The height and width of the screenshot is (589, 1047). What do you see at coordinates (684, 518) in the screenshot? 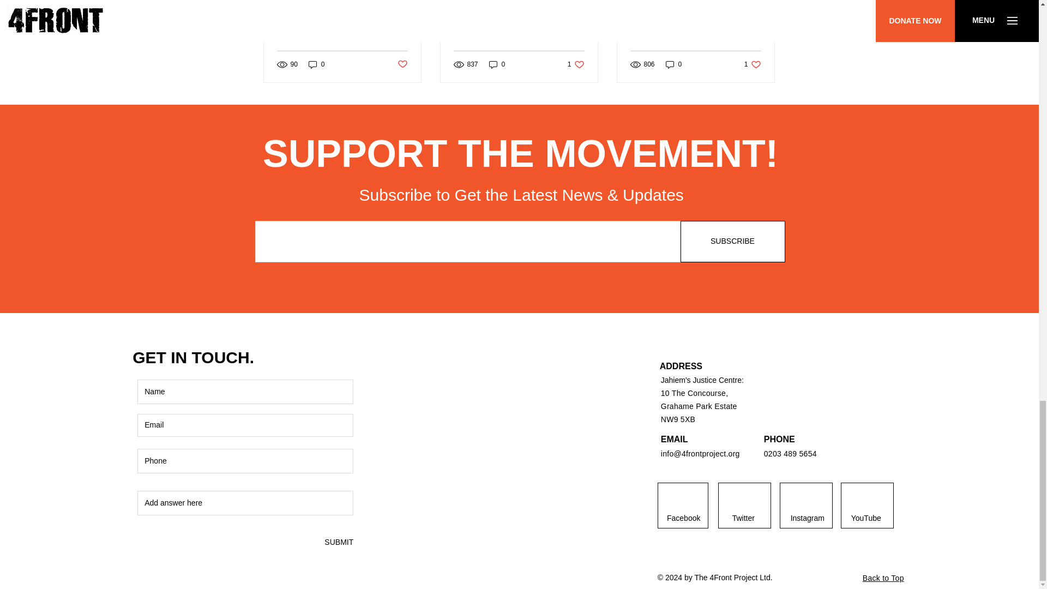
I see `Facebook` at bounding box center [684, 518].